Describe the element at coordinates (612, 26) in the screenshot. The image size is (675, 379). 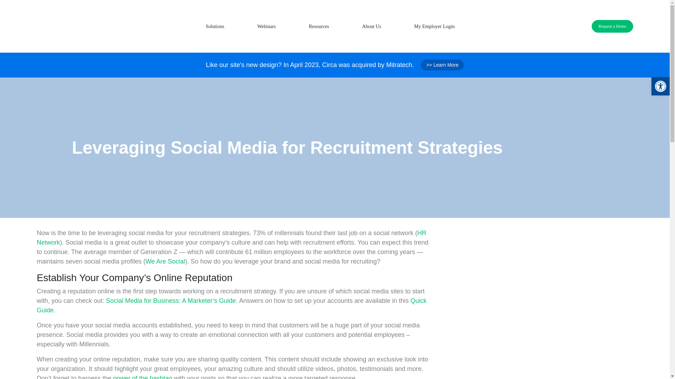
I see `Request a Demo` at that location.